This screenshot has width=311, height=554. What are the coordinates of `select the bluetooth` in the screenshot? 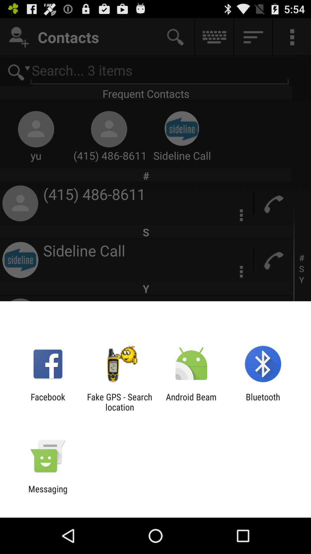 It's located at (263, 402).